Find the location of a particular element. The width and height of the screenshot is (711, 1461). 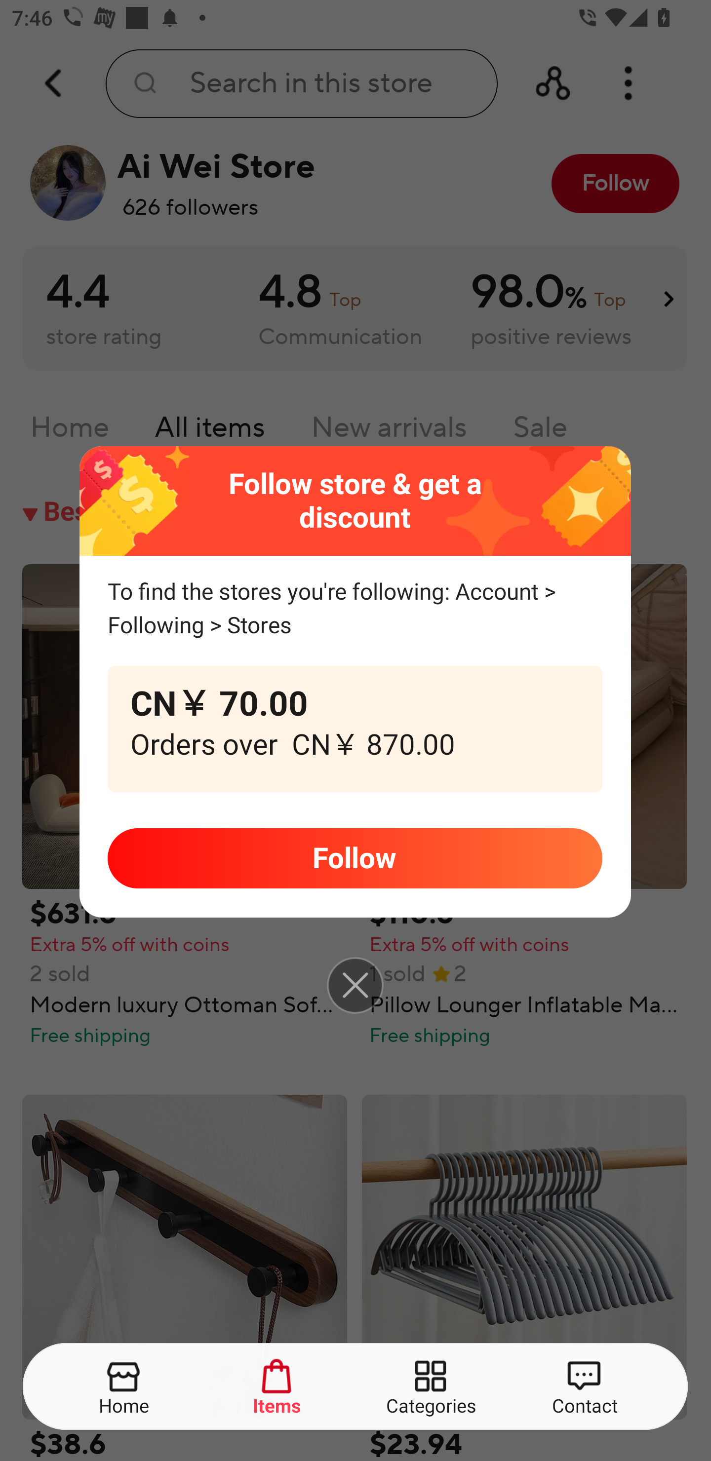

Home is located at coordinates (124, 1387).